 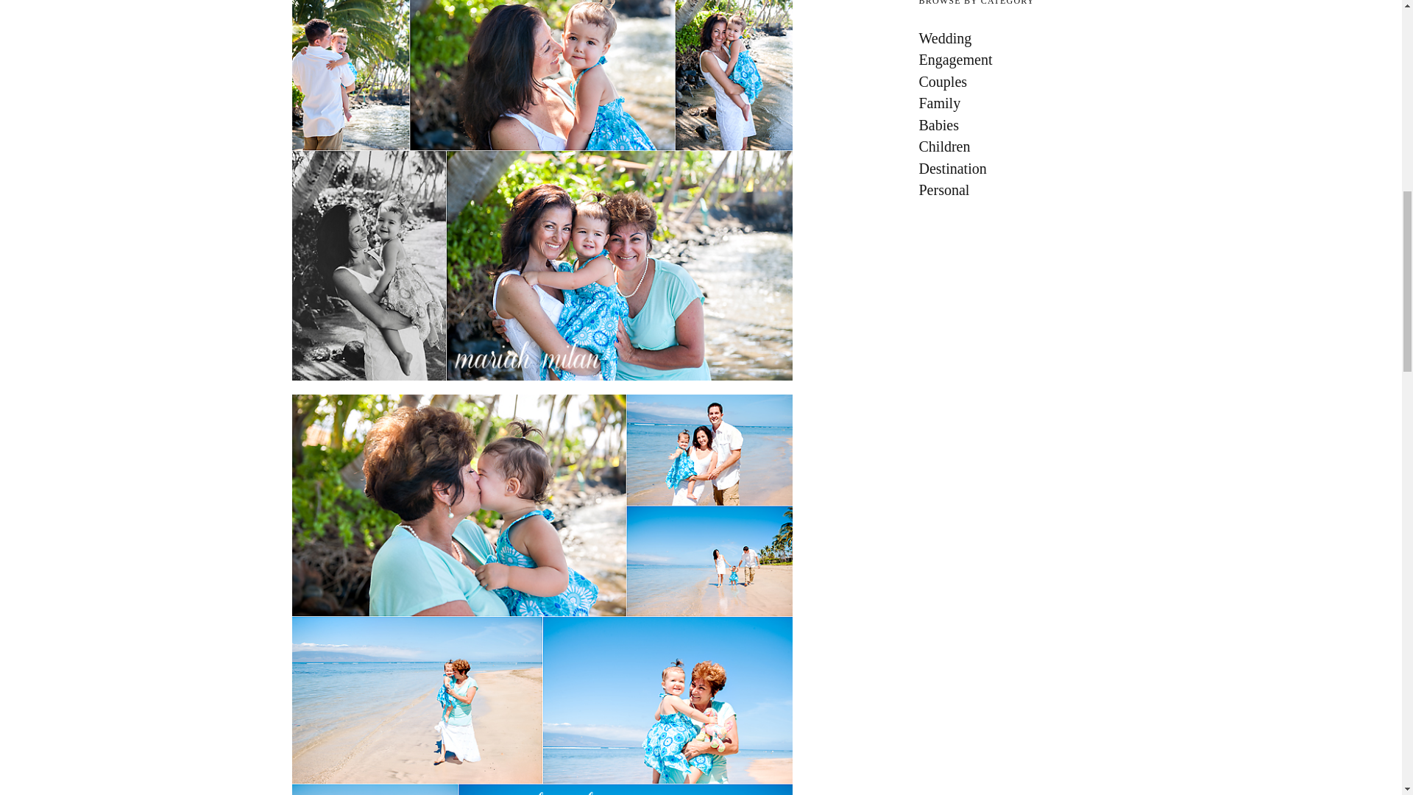 I want to click on Personal, so click(x=1014, y=190).